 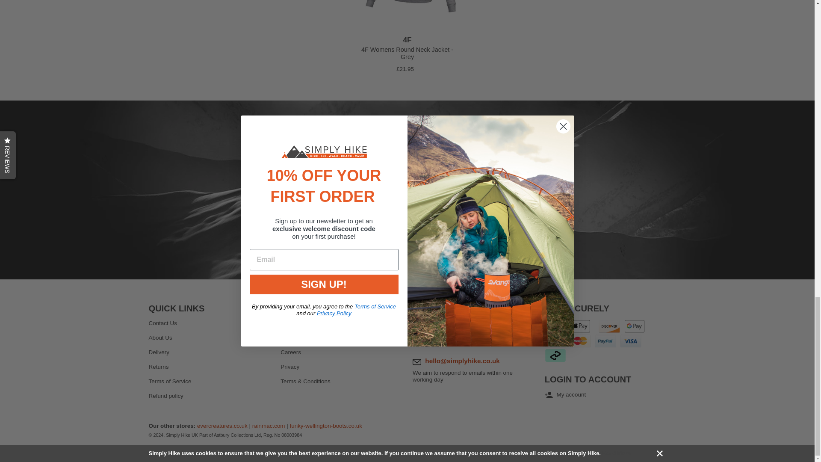 I want to click on Simply Hike UK on Facebook, so click(x=369, y=240).